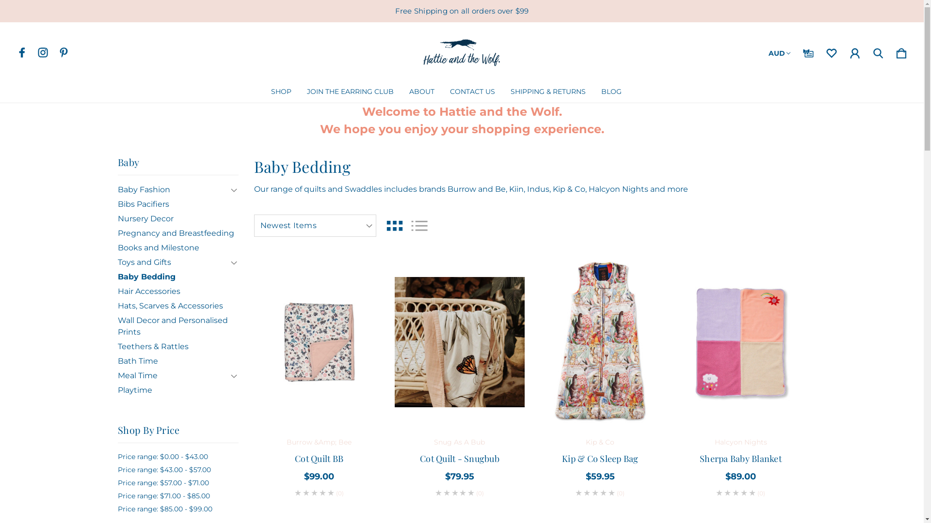 The height and width of the screenshot is (523, 931). I want to click on Bath Time, so click(178, 361).